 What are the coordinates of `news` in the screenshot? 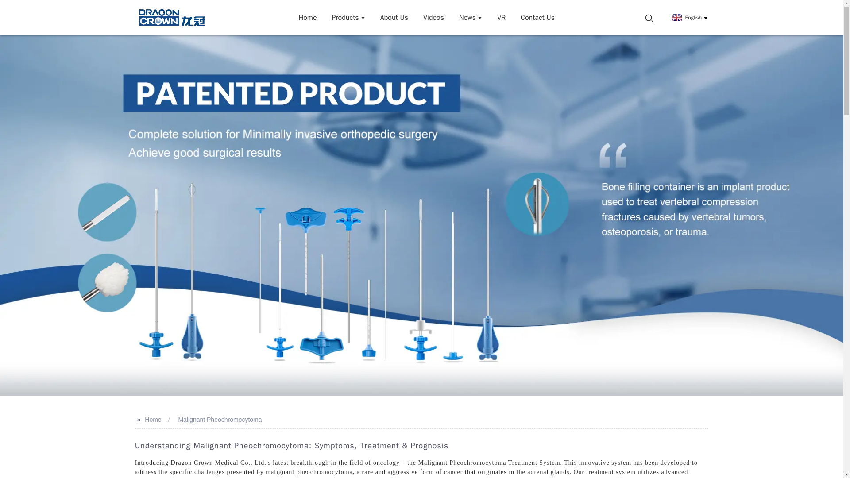 It's located at (470, 18).